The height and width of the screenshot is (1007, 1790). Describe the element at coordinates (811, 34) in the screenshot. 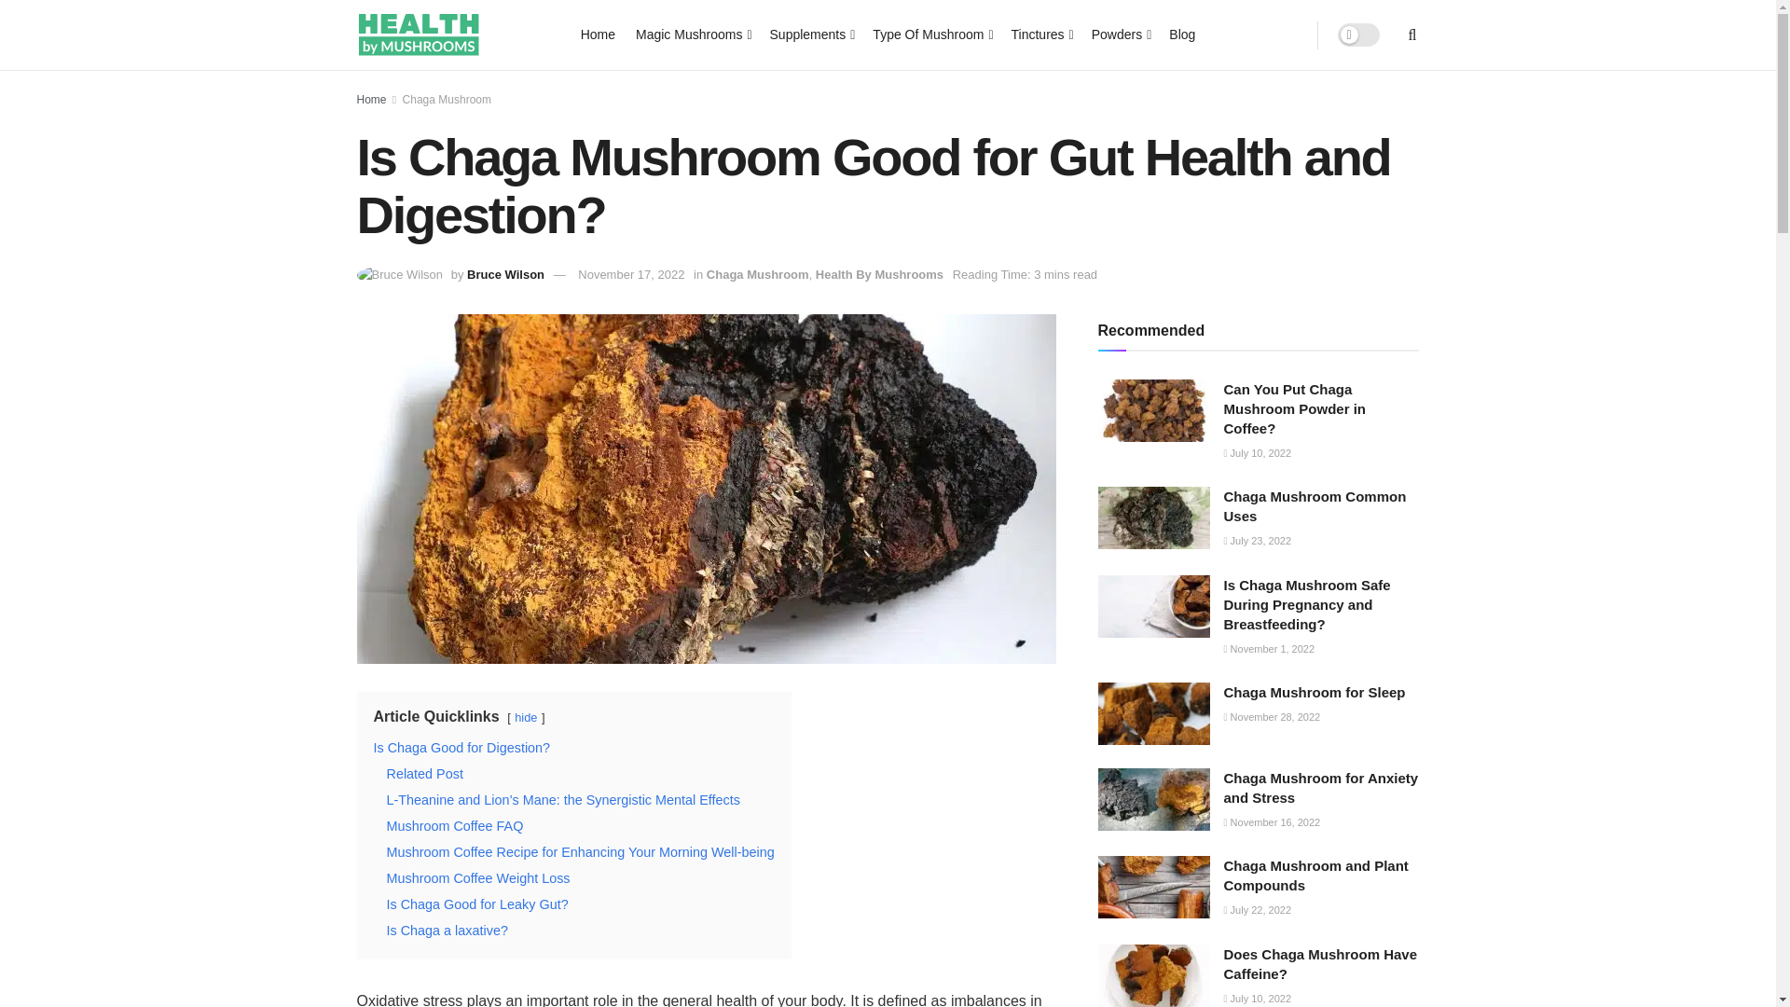

I see `Supplements` at that location.